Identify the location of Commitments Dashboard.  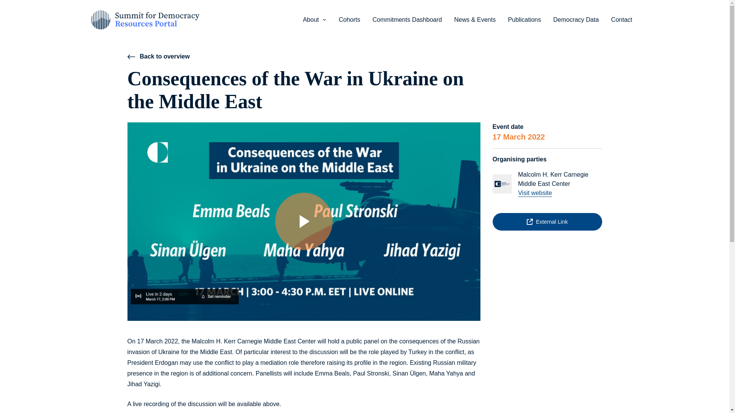
(407, 20).